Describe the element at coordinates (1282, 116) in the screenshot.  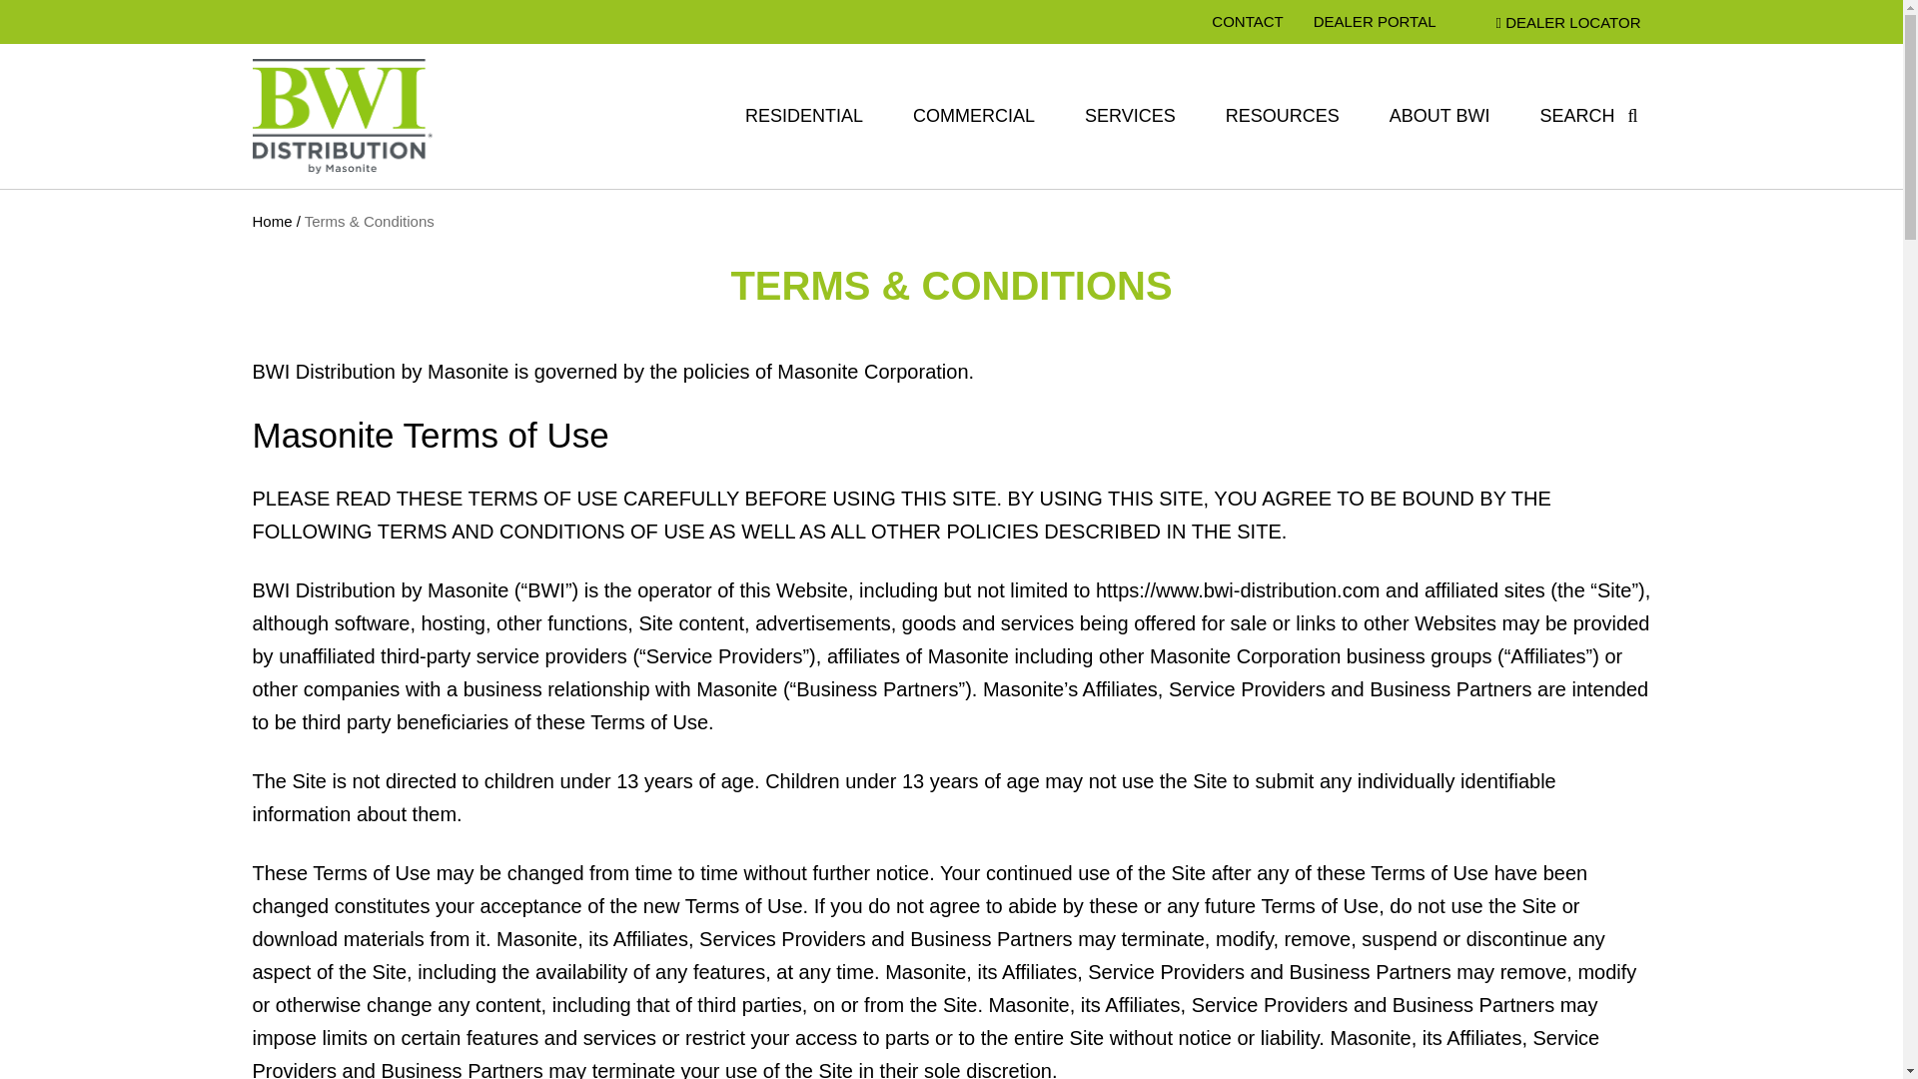
I see `RESOURCES` at that location.